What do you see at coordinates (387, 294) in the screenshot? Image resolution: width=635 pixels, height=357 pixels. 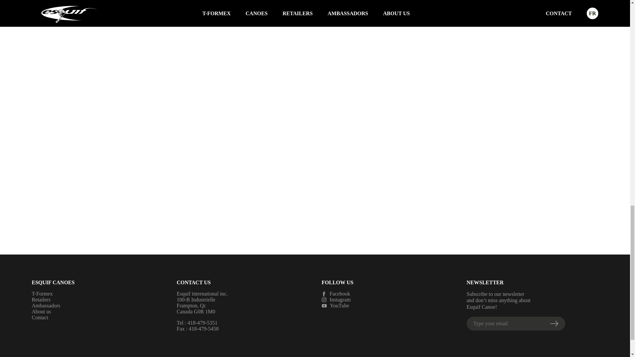 I see `Facebook` at bounding box center [387, 294].